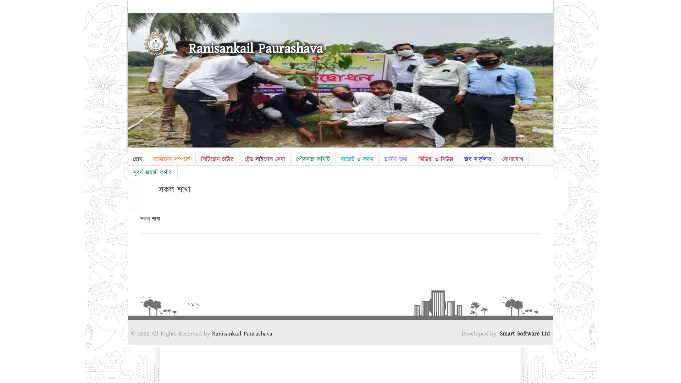  Describe the element at coordinates (242, 334) in the screenshot. I see `Ranisankail Paurashava` at that location.